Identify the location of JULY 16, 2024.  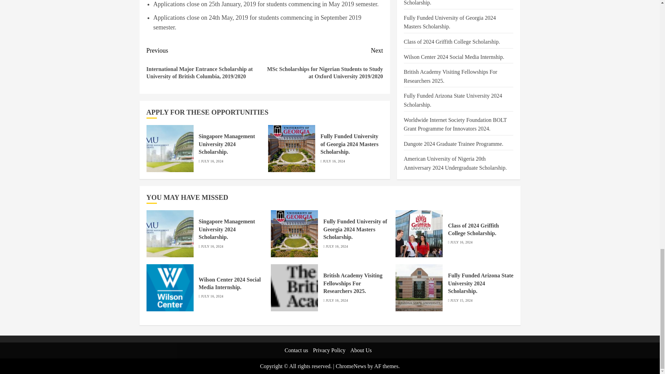
(212, 161).